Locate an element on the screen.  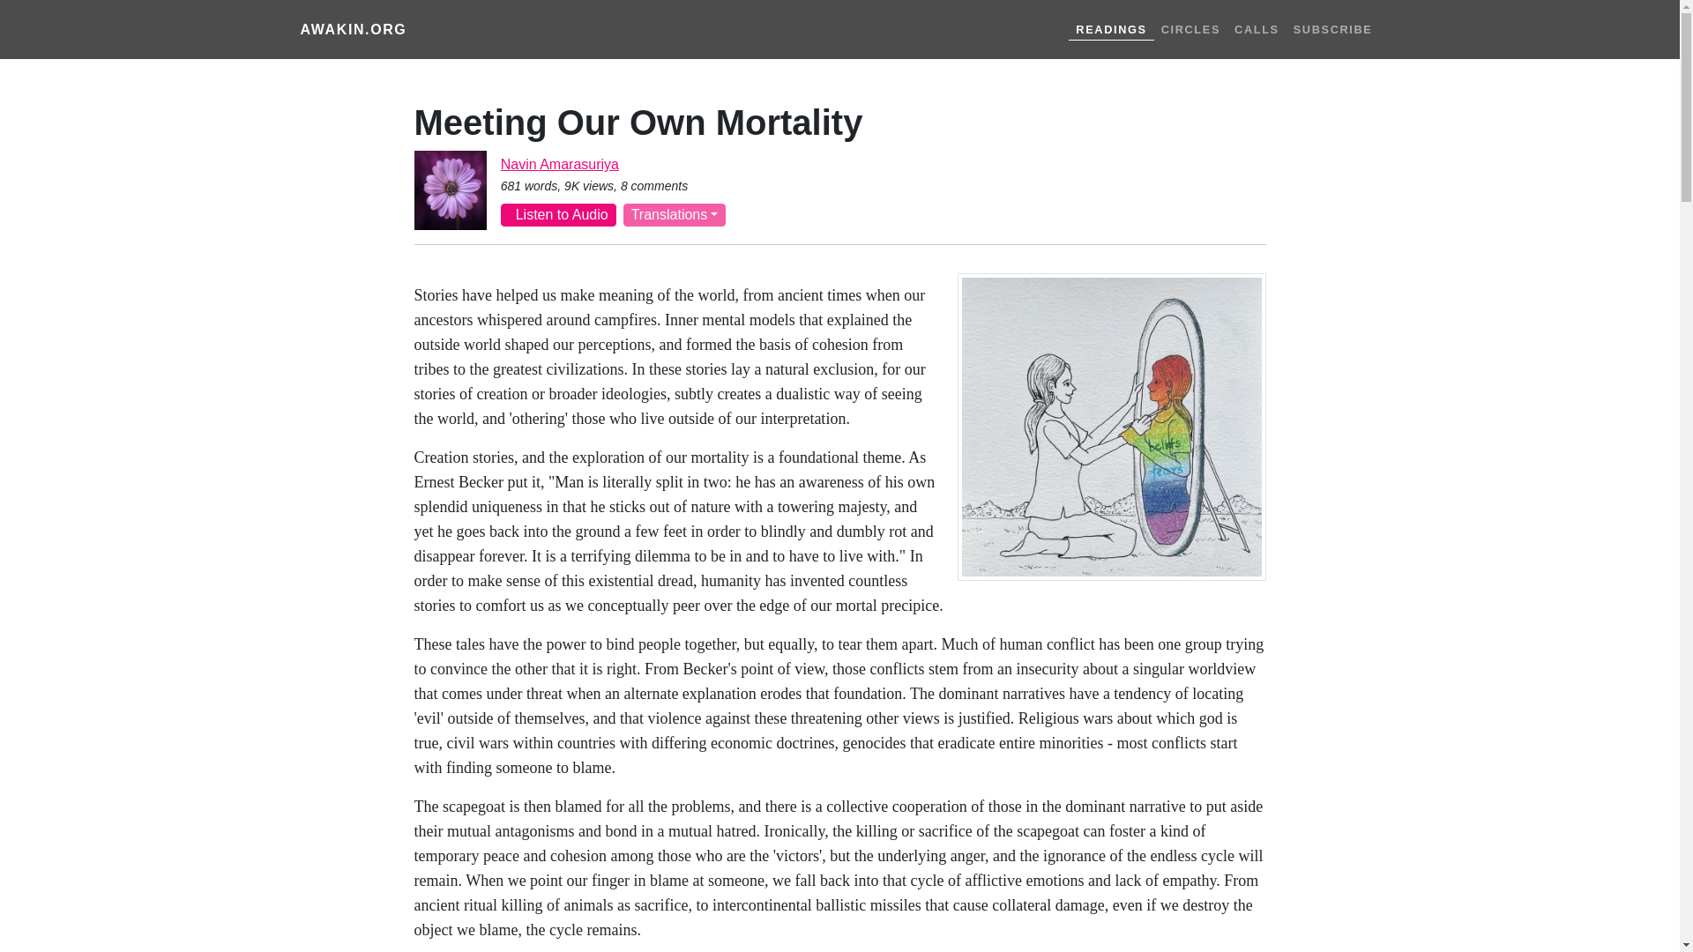
Listen to Audio is located at coordinates (558, 215).